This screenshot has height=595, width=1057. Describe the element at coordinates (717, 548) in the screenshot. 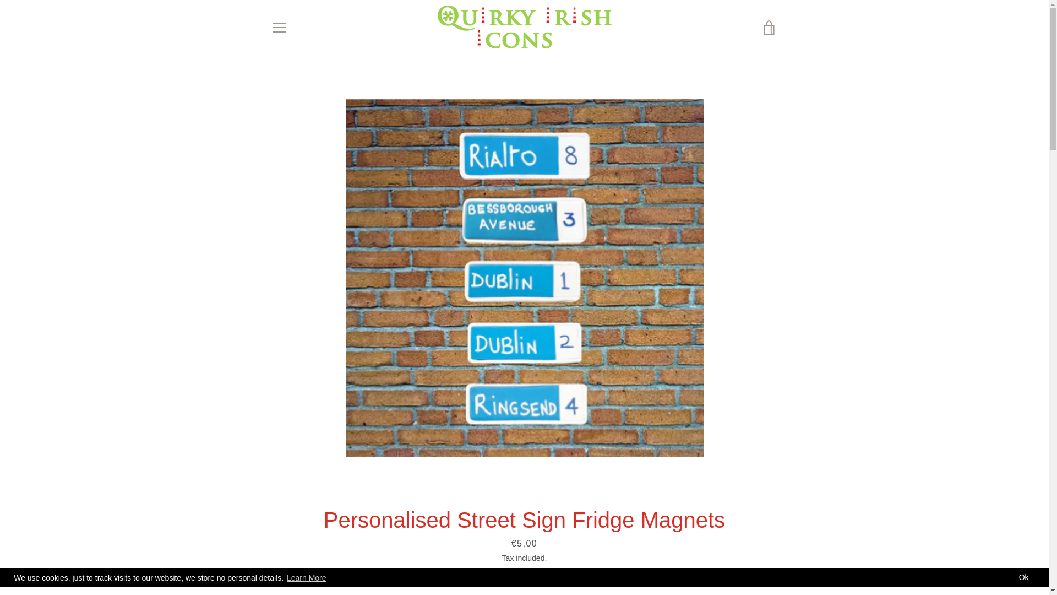

I see `Mastercard` at that location.